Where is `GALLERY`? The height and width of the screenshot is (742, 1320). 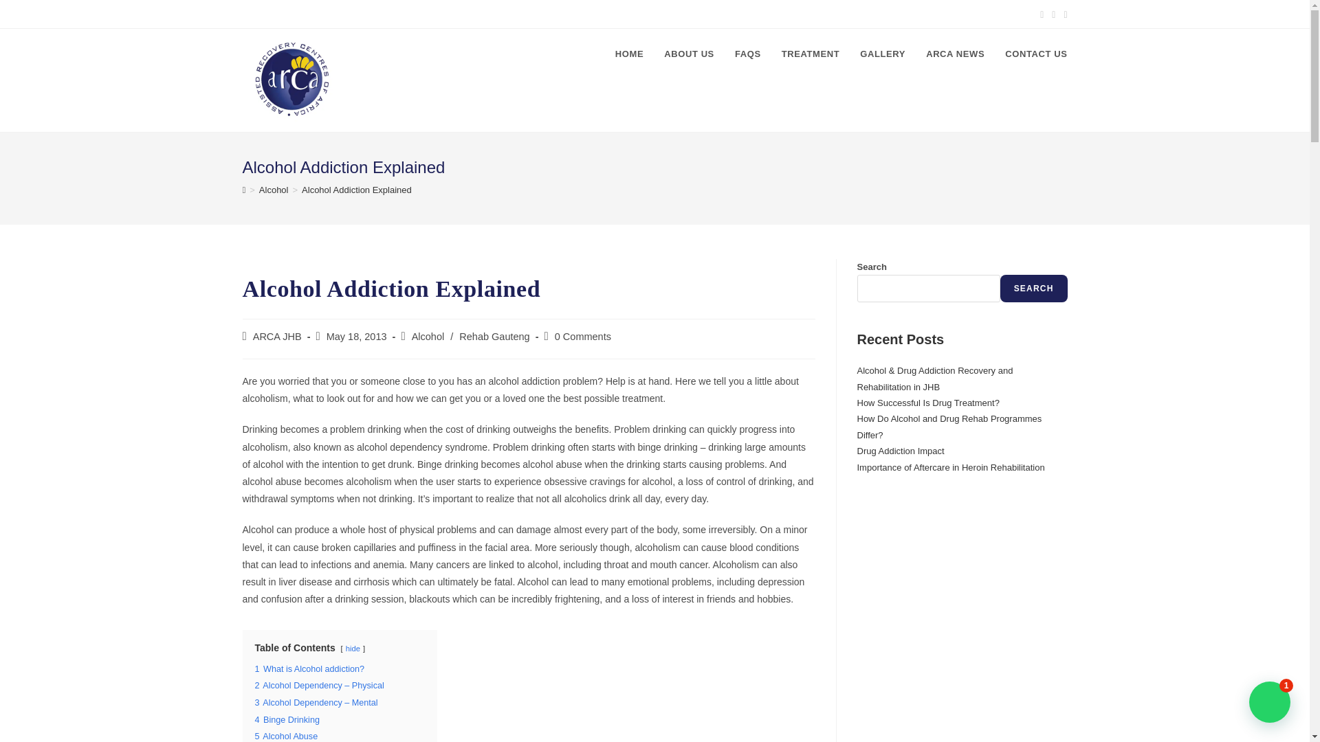 GALLERY is located at coordinates (883, 54).